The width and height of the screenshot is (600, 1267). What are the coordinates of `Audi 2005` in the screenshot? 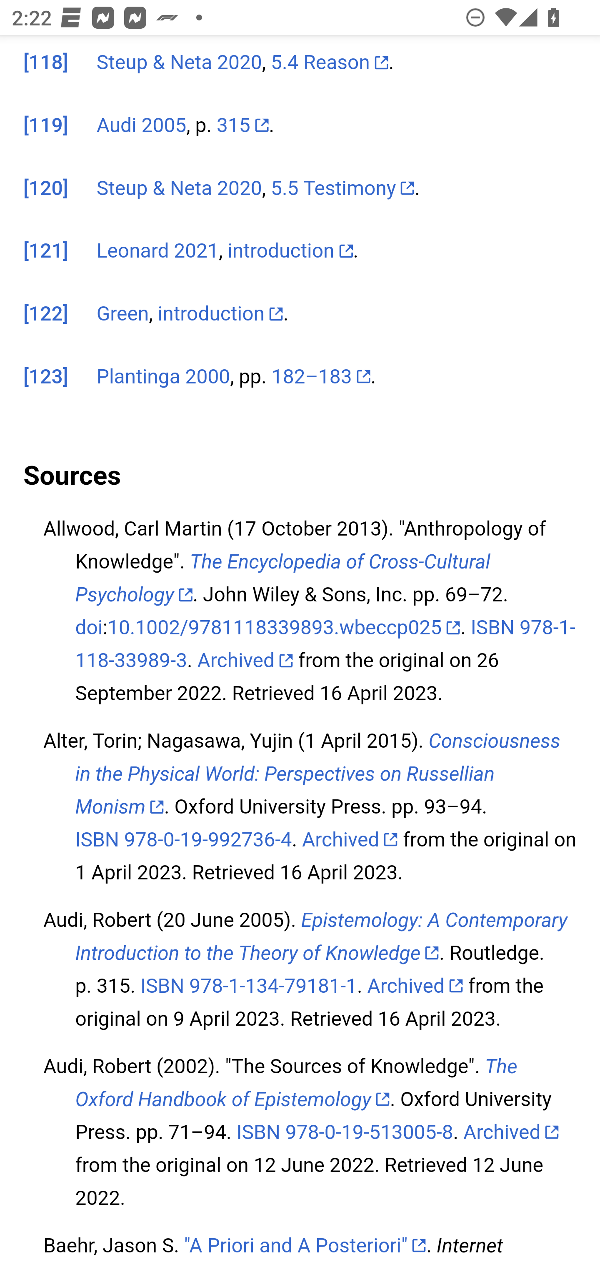 It's located at (141, 126).